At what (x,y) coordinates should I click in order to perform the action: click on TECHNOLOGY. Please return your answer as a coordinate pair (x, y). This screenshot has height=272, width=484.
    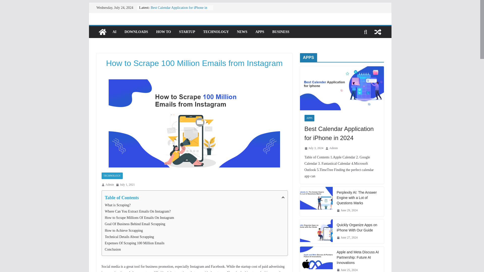
    Looking at the image, I should click on (112, 176).